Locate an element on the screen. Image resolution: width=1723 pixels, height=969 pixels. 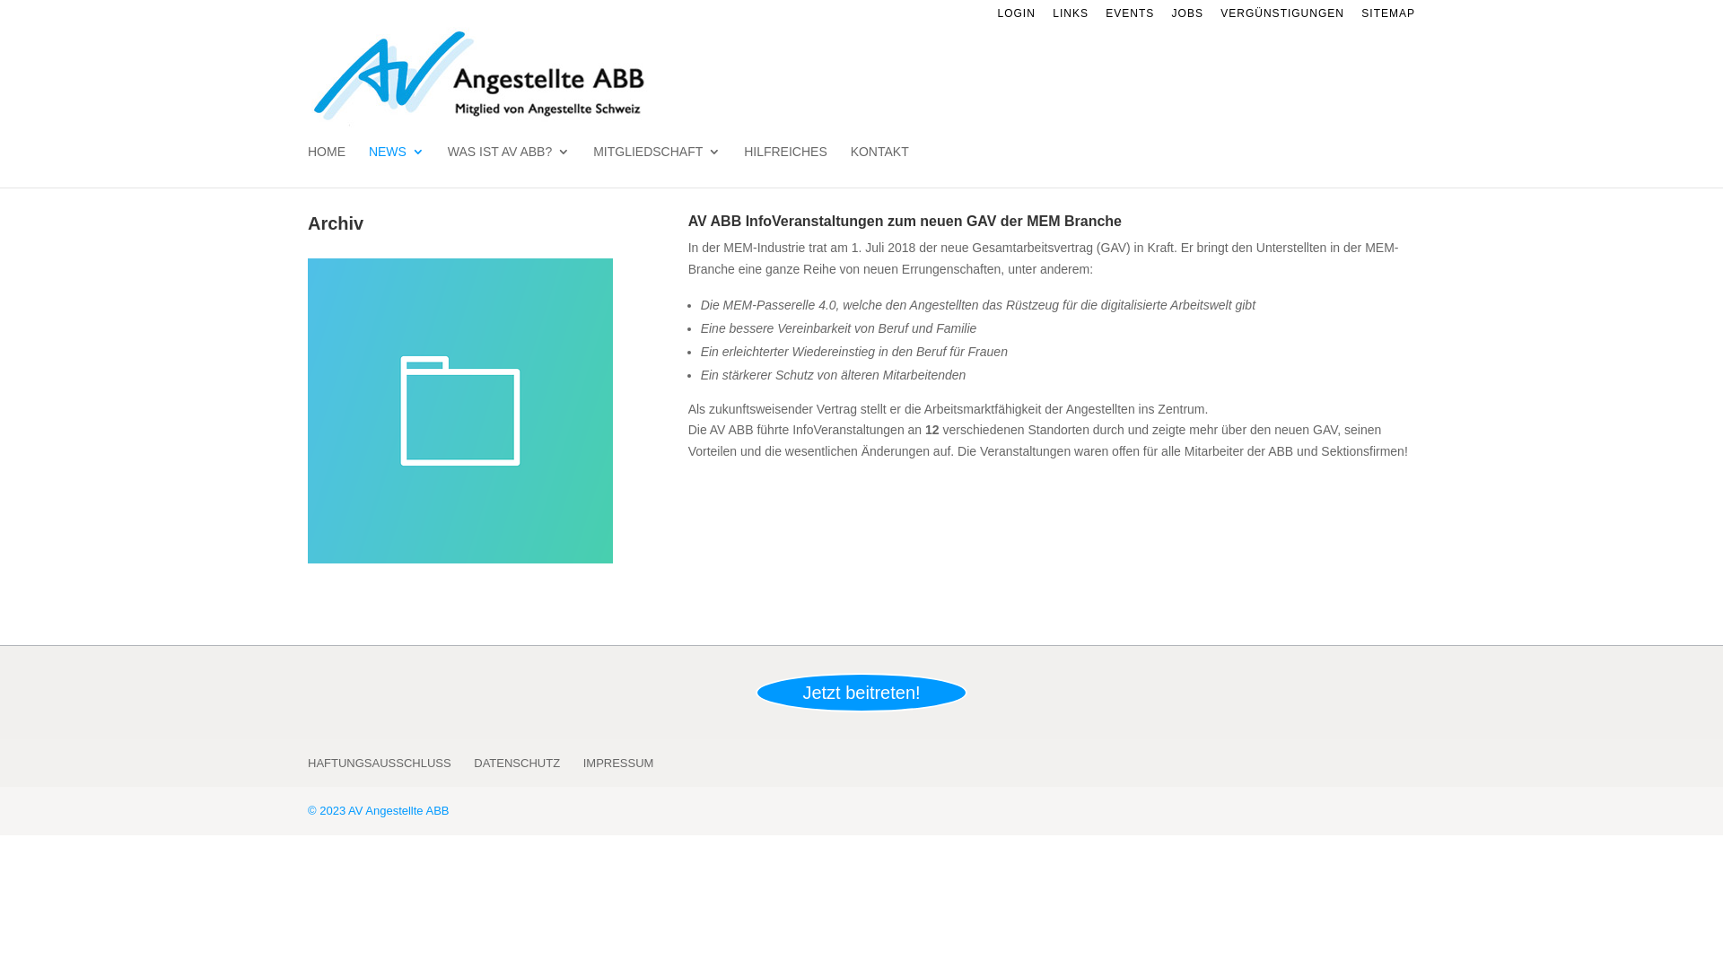
JOBS is located at coordinates (1188, 18).